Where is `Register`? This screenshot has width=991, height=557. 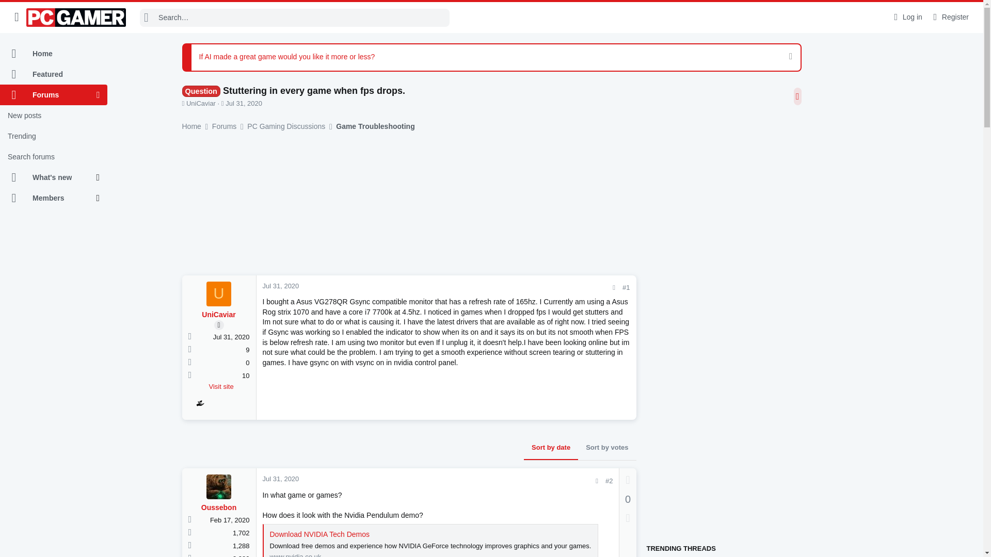
Register is located at coordinates (950, 17).